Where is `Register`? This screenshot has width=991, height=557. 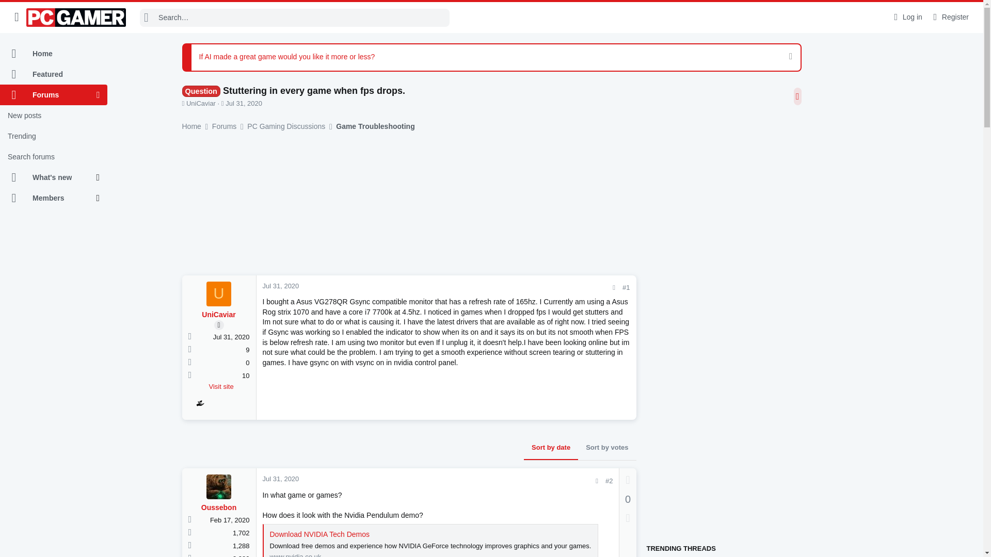
Register is located at coordinates (950, 17).